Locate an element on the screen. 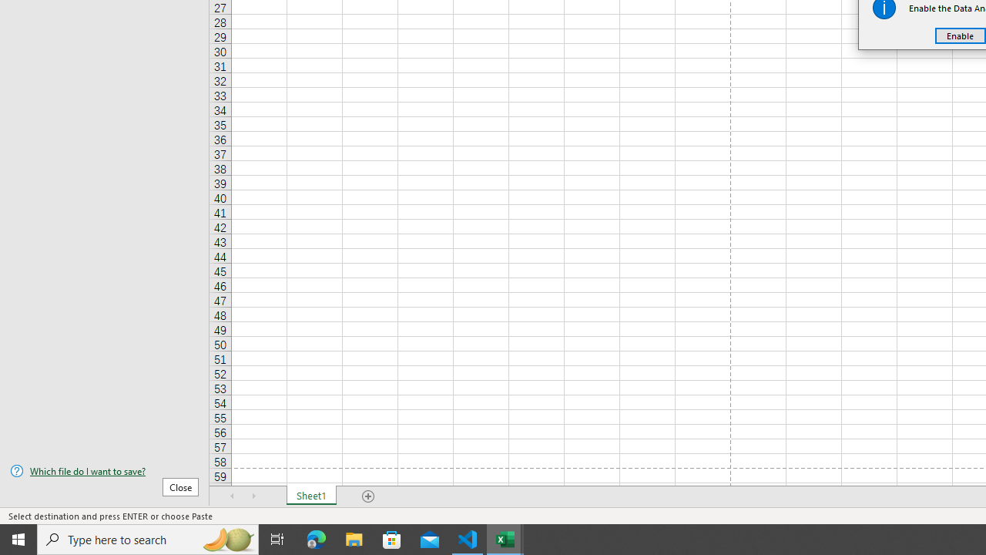 The image size is (986, 555). Visual Studio Code - 1 running window is located at coordinates (468, 540).